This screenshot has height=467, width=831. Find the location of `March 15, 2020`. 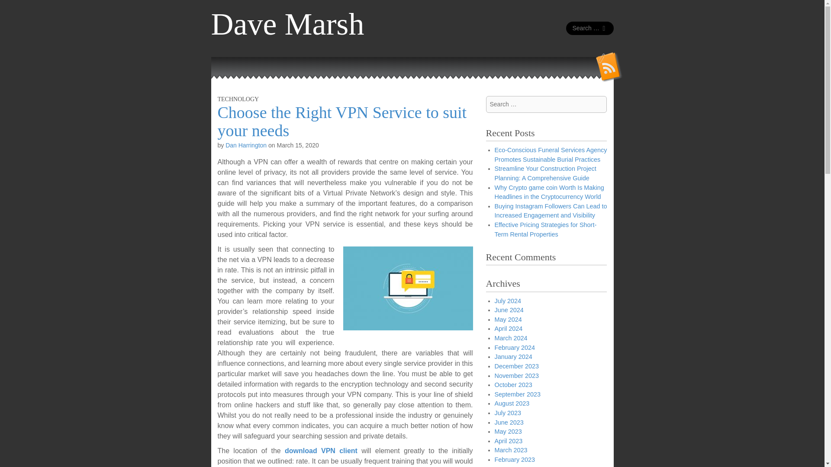

March 15, 2020 is located at coordinates (297, 145).